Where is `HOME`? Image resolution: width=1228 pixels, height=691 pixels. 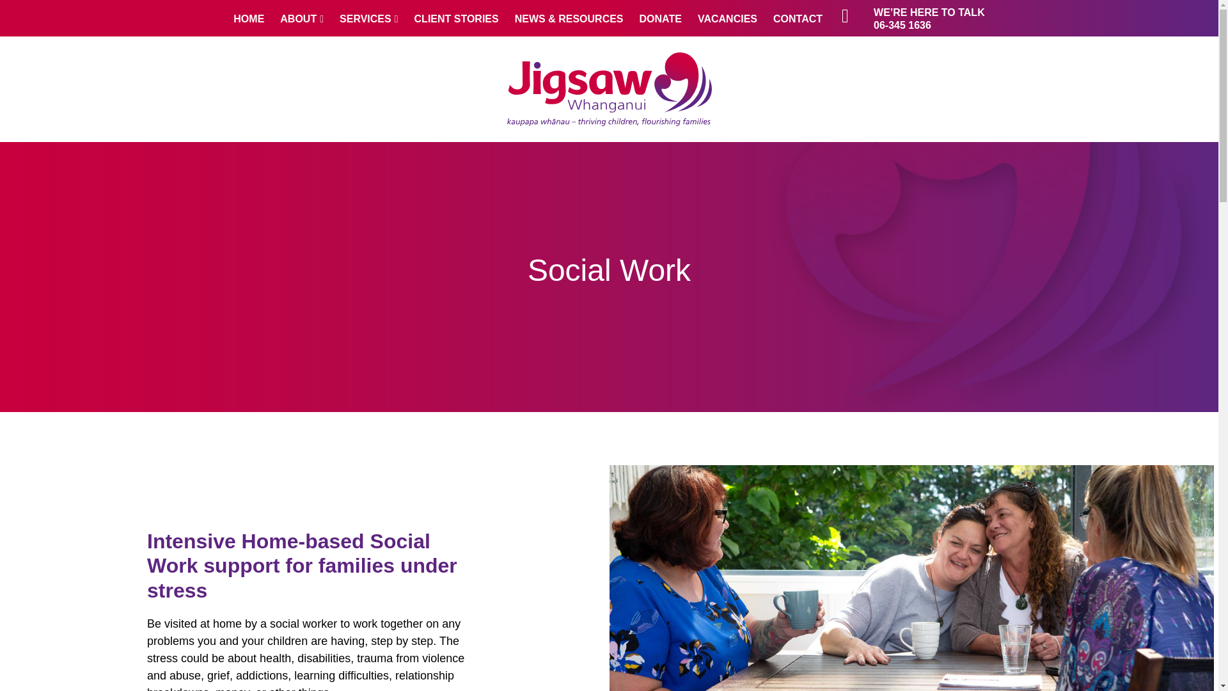 HOME is located at coordinates (248, 18).